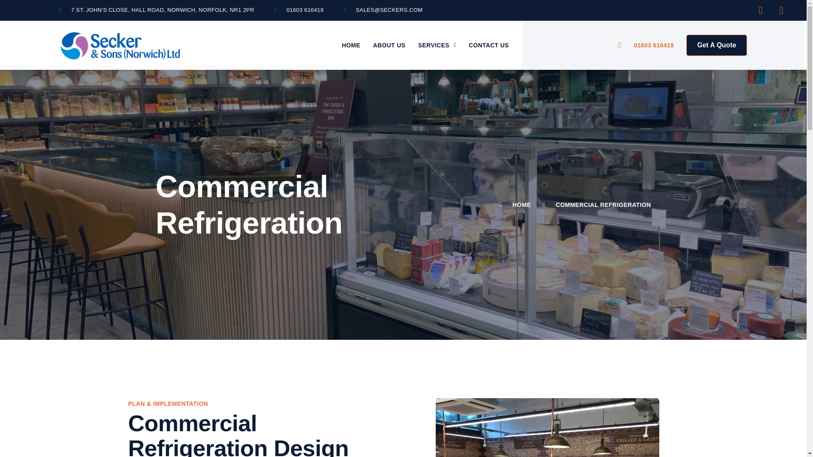  I want to click on 01603 616419, so click(299, 10).